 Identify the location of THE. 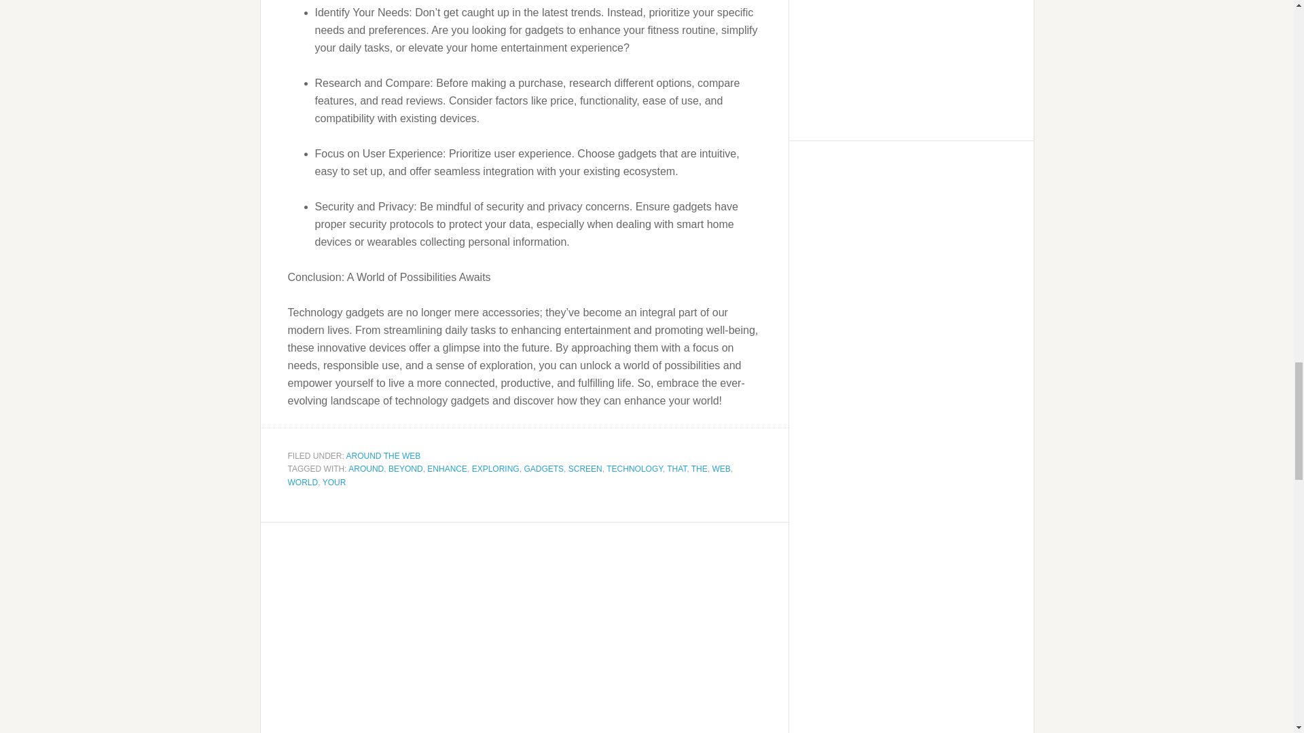
(700, 468).